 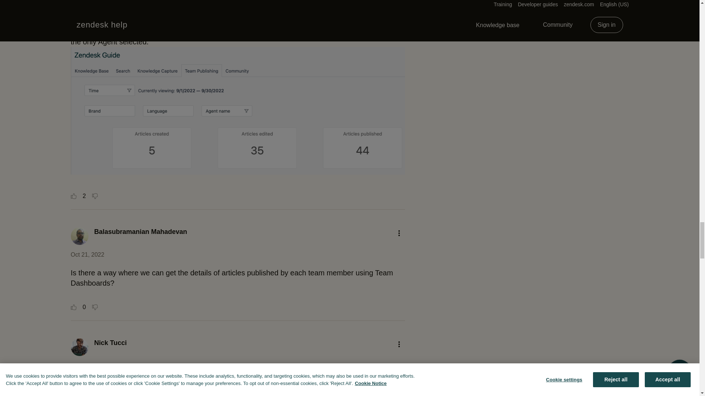 What do you see at coordinates (87, 254) in the screenshot?
I see `Oct 21, 2022` at bounding box center [87, 254].